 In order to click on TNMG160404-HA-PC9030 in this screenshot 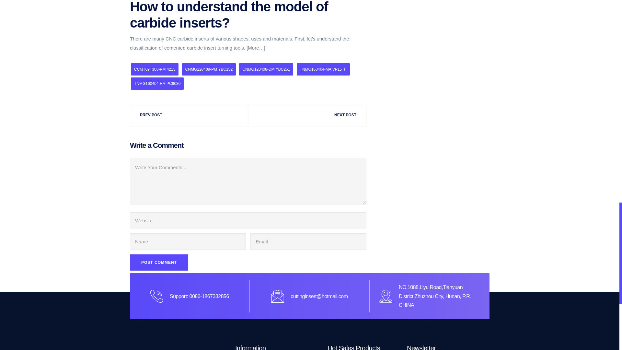, I will do `click(157, 83)`.